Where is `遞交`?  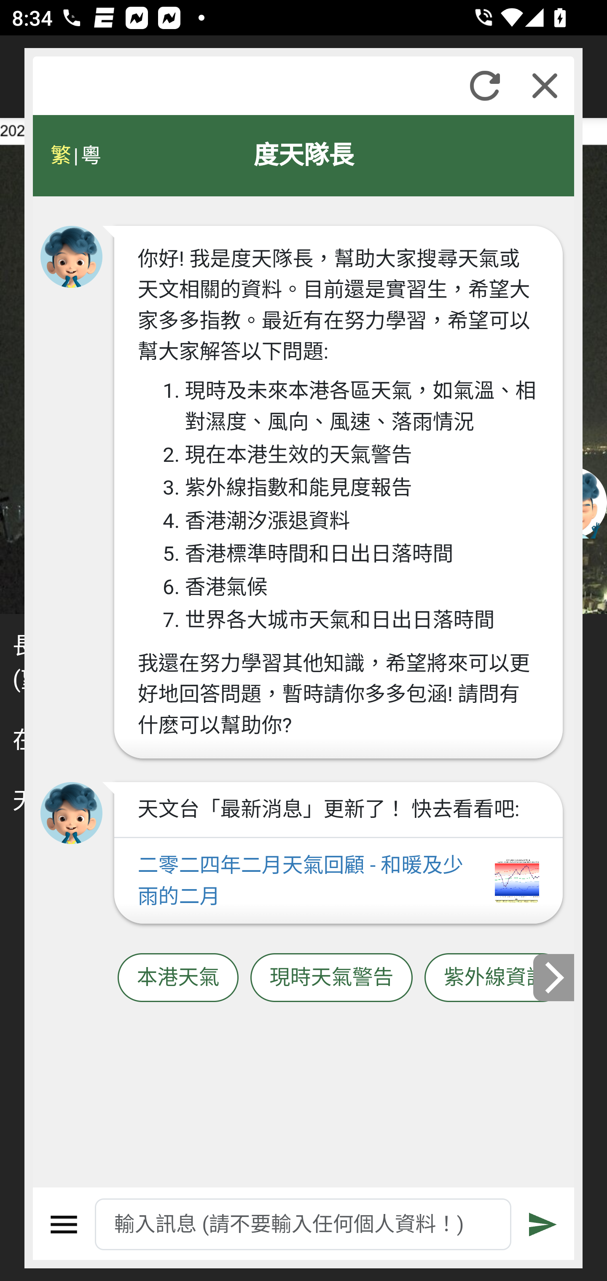 遞交 is located at coordinates (543, 1225).